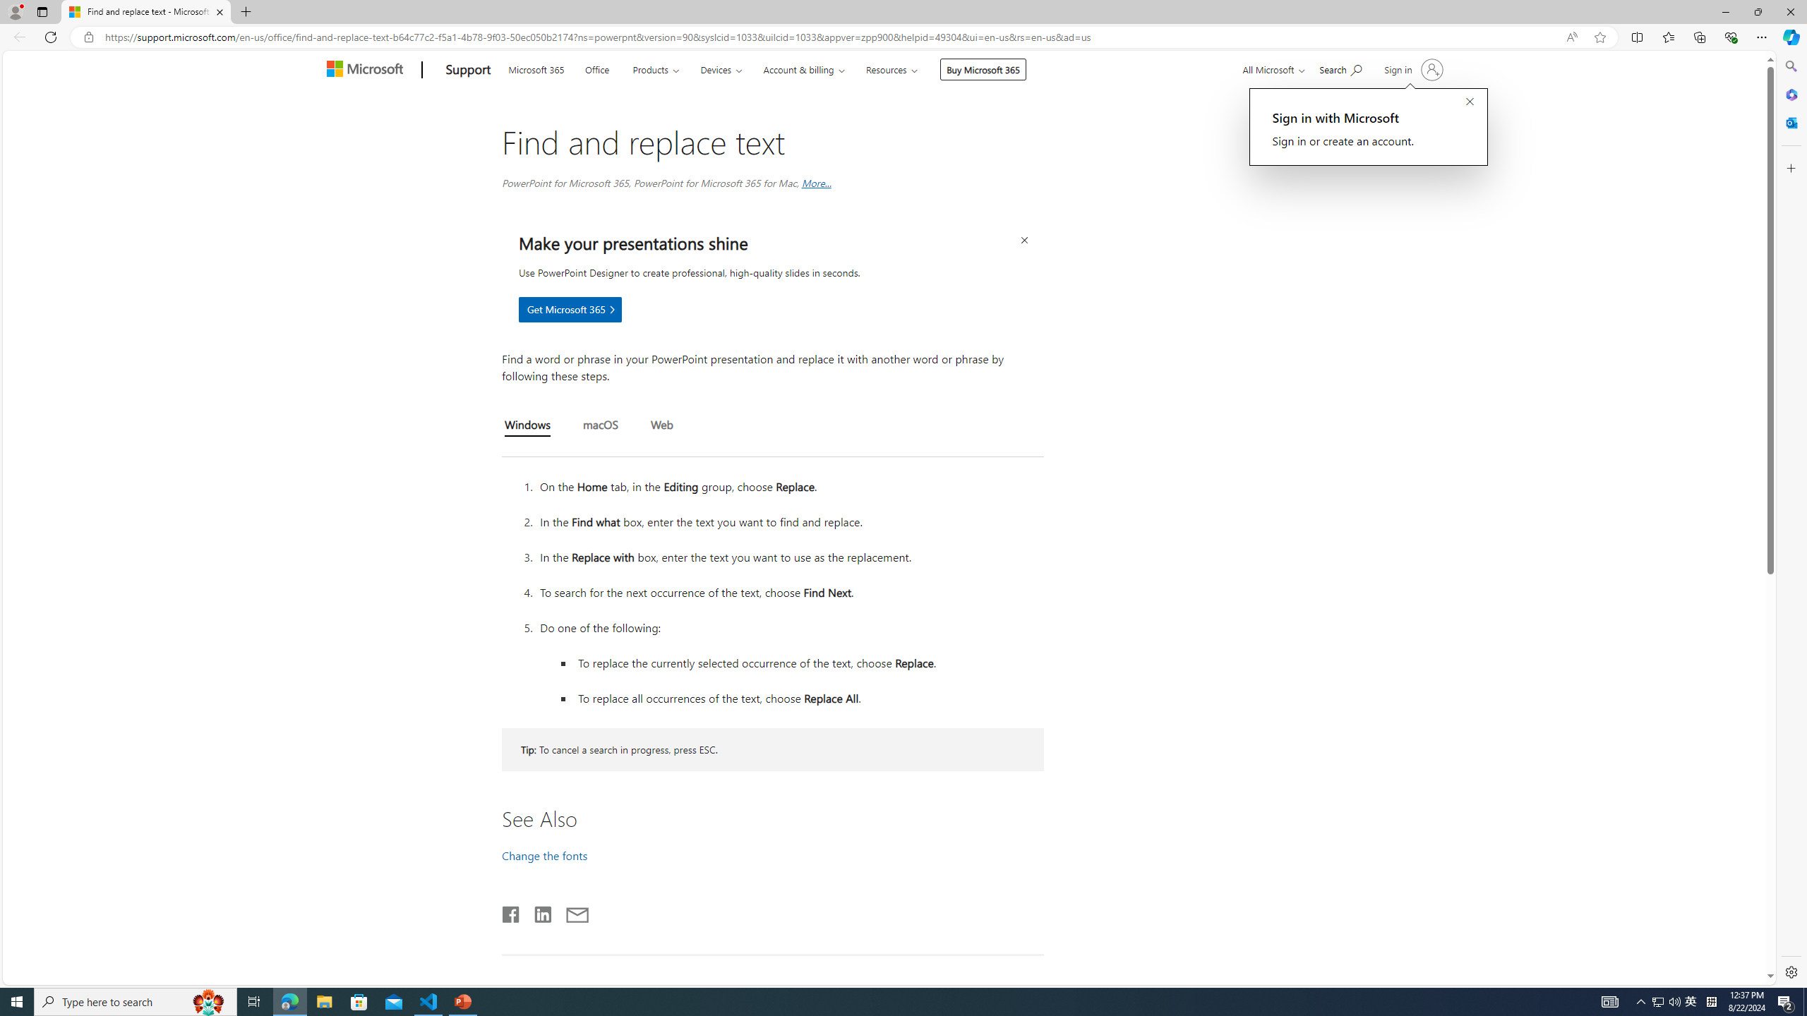  What do you see at coordinates (1599, 37) in the screenshot?
I see `Add this page to favorites (Ctrl+D)` at bounding box center [1599, 37].